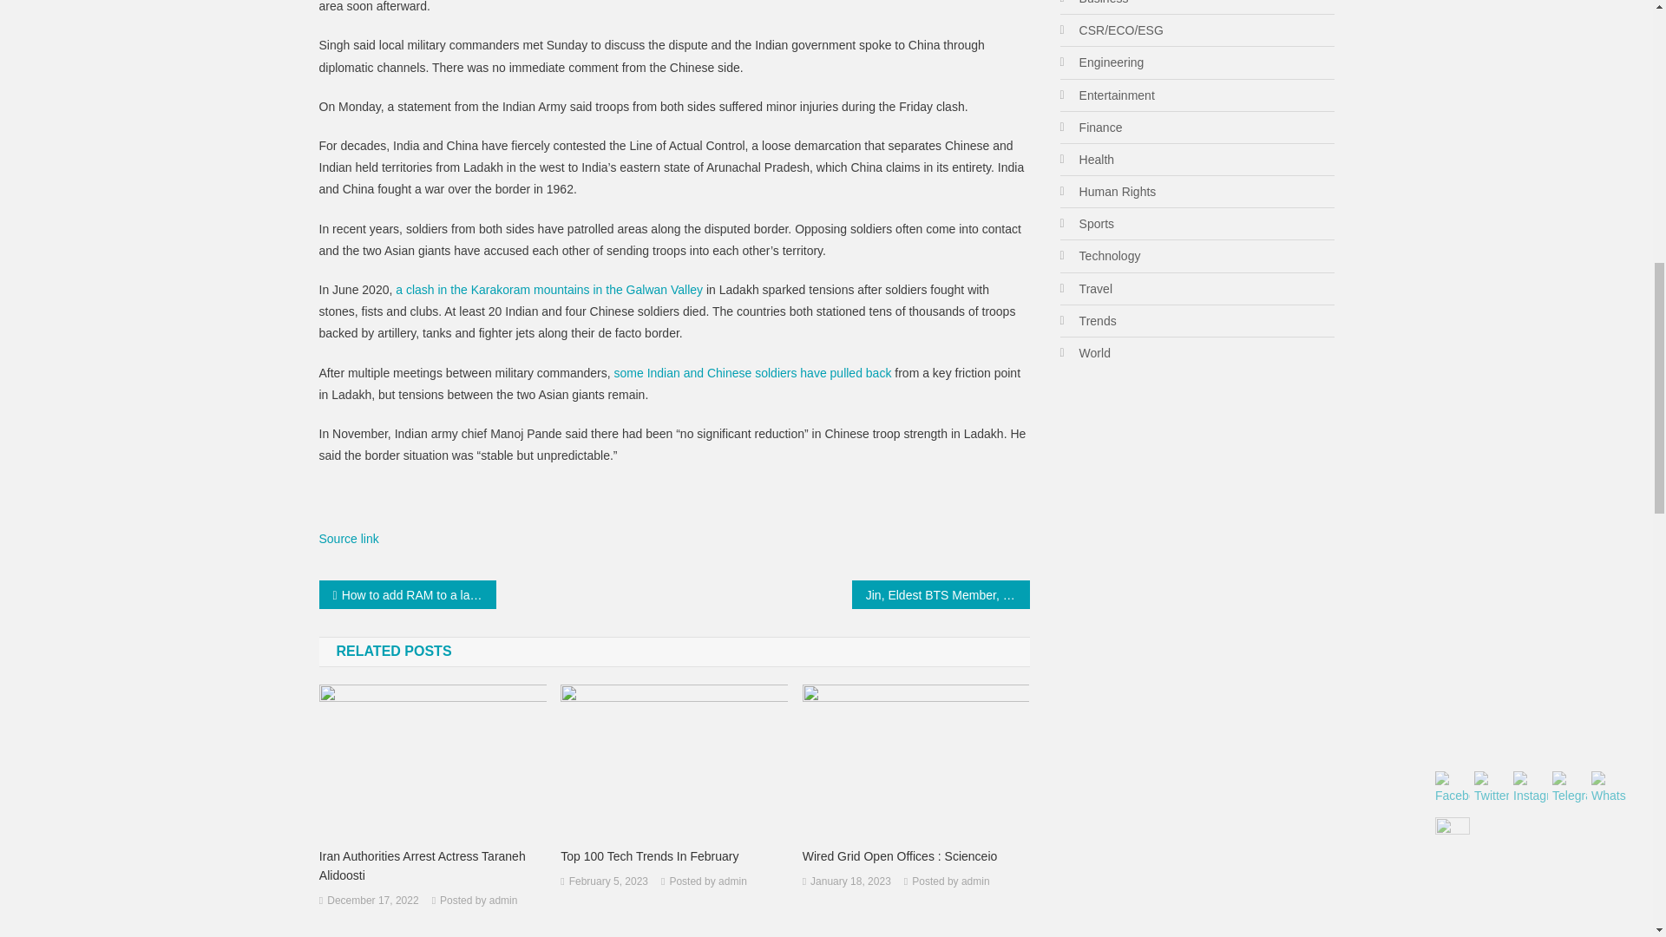 Image resolution: width=1666 pixels, height=937 pixels. Describe the element at coordinates (1492, 788) in the screenshot. I see `Twitter` at that location.